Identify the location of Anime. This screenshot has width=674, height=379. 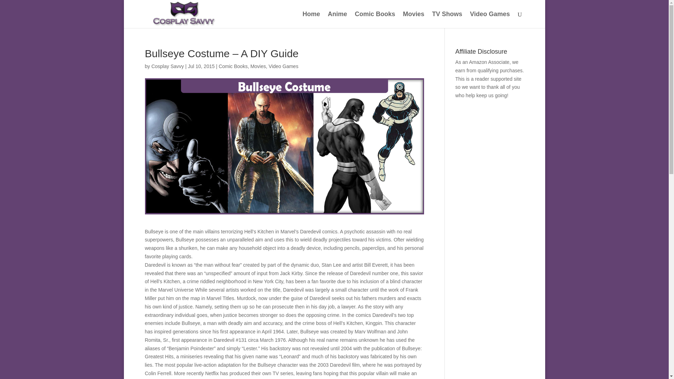
(337, 20).